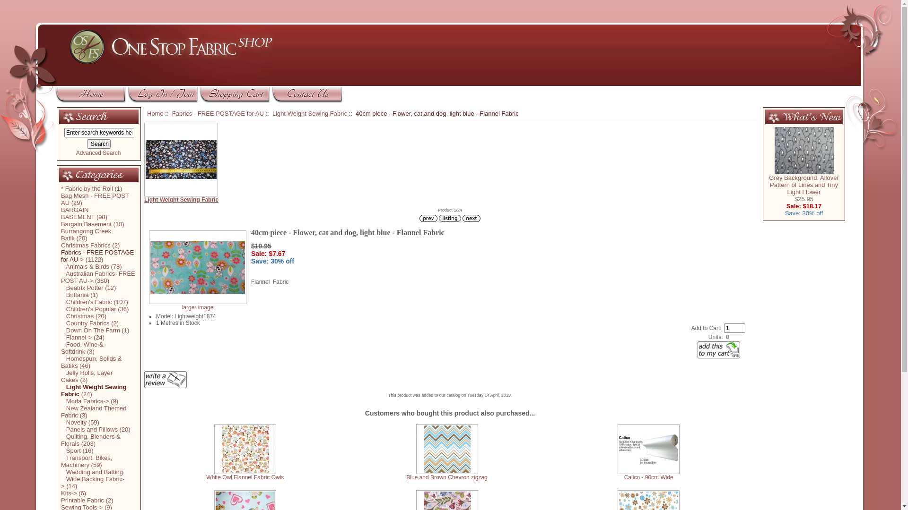  What do you see at coordinates (87, 302) in the screenshot?
I see `   Children's Fabric` at bounding box center [87, 302].